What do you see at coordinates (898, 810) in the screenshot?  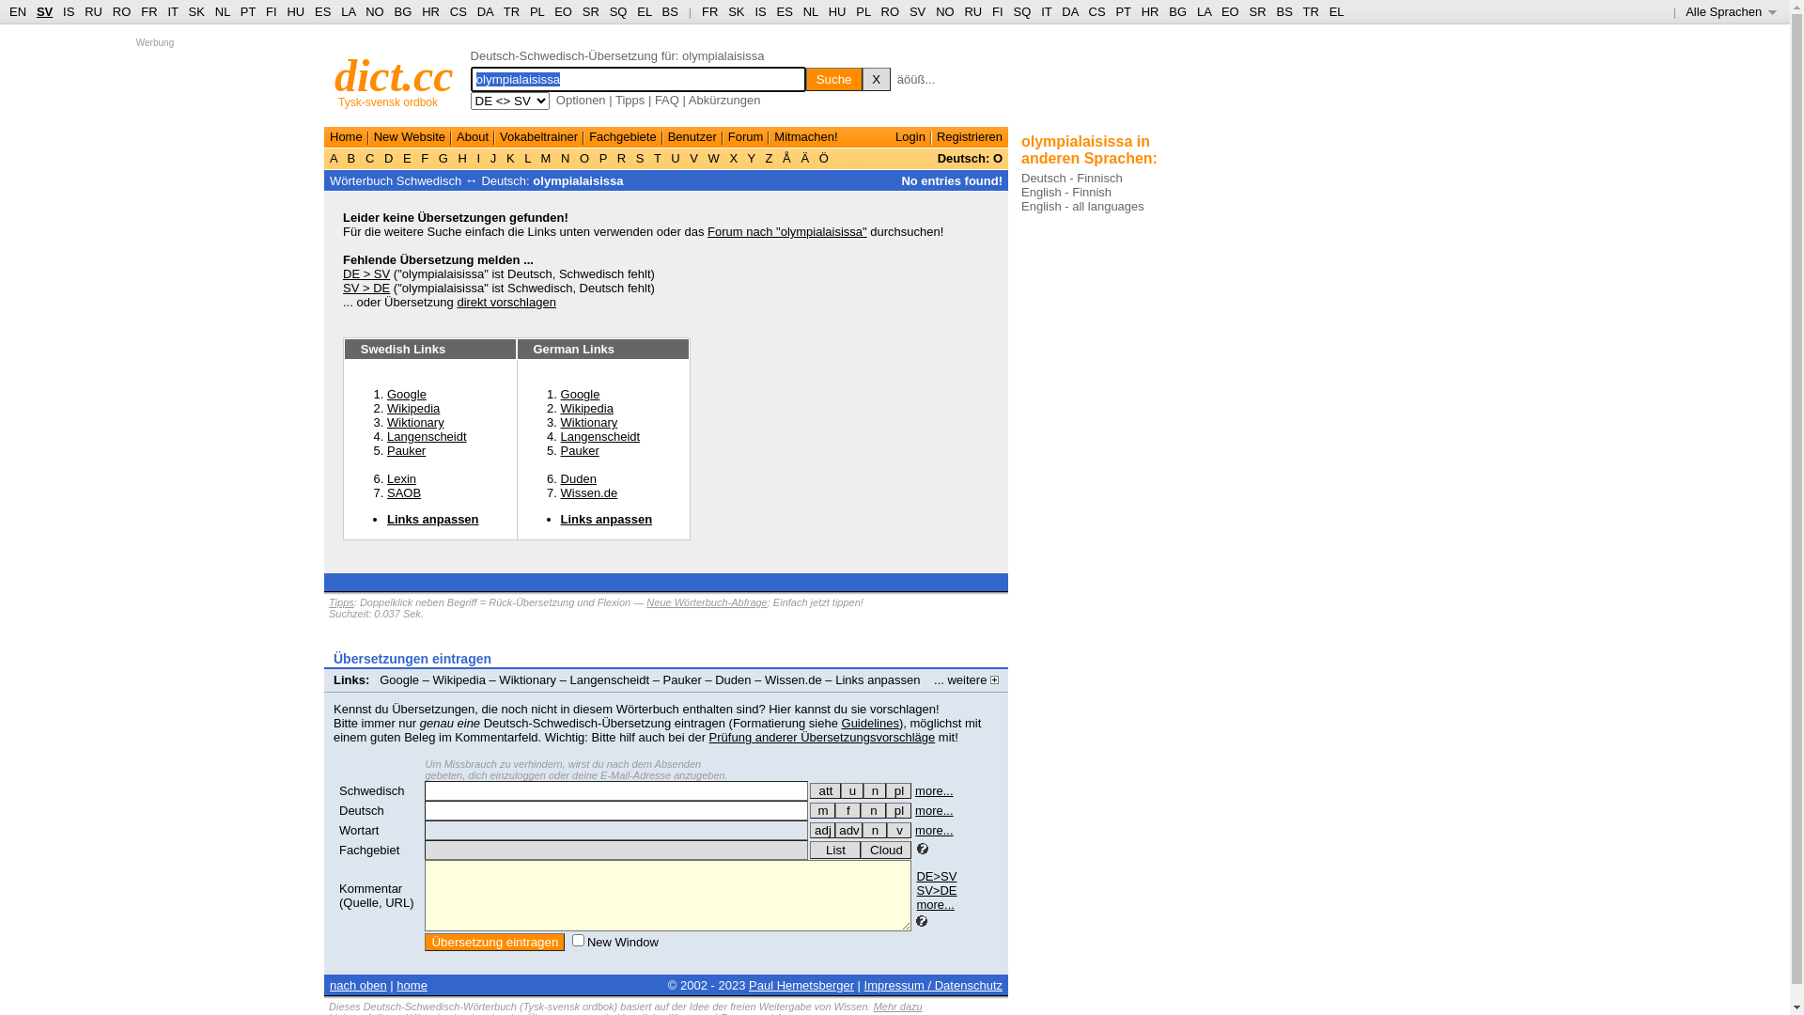 I see `pl` at bounding box center [898, 810].